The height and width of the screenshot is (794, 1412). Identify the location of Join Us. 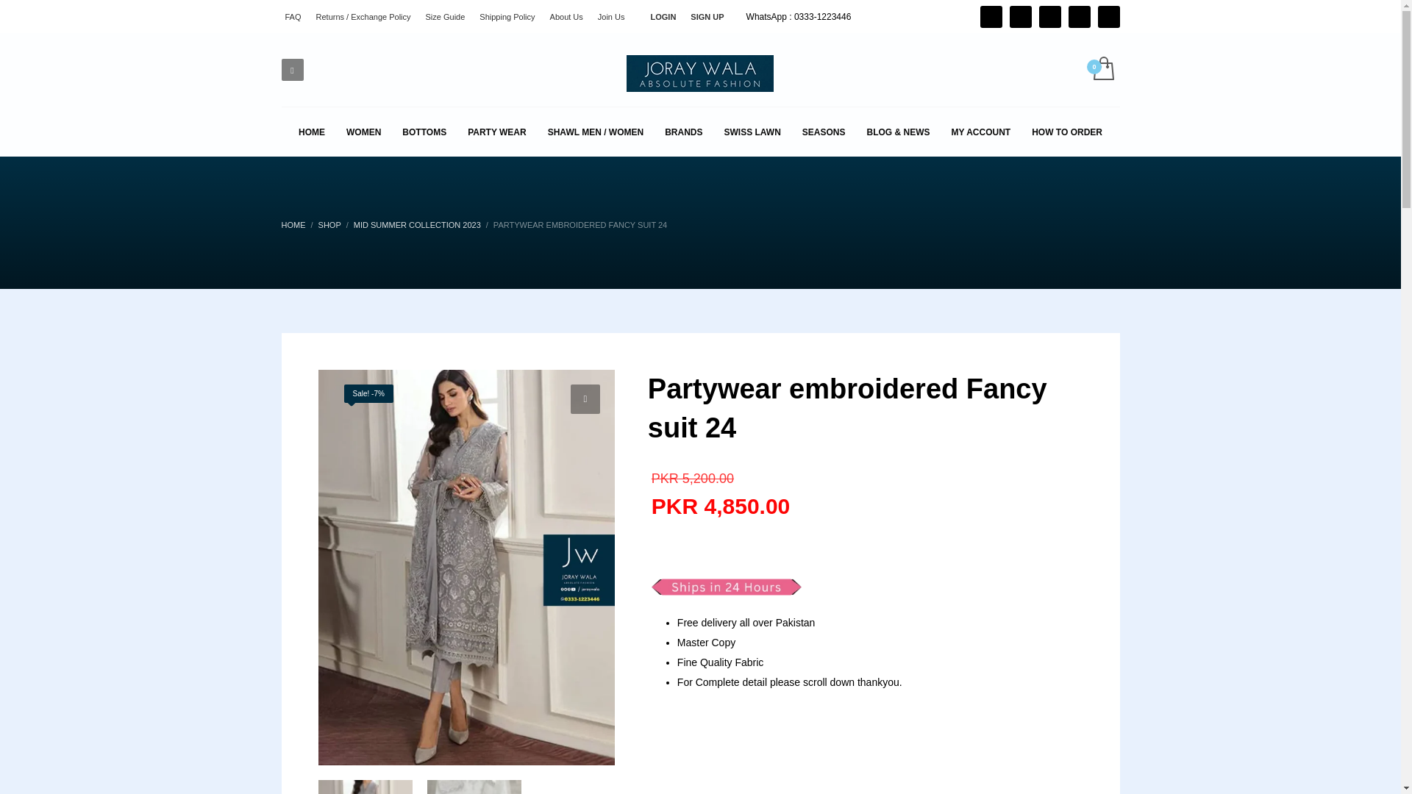
(611, 15).